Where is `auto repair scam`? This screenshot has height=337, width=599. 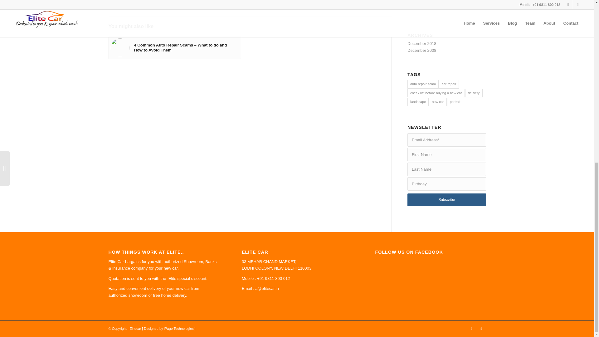
auto repair scam is located at coordinates (423, 84).